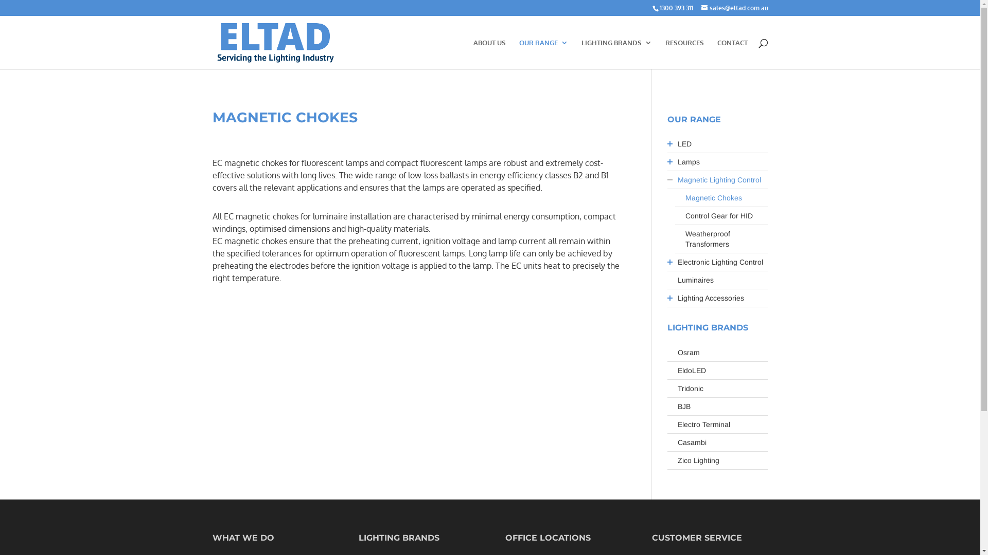  What do you see at coordinates (734, 8) in the screenshot?
I see `sales@eltad.com.au` at bounding box center [734, 8].